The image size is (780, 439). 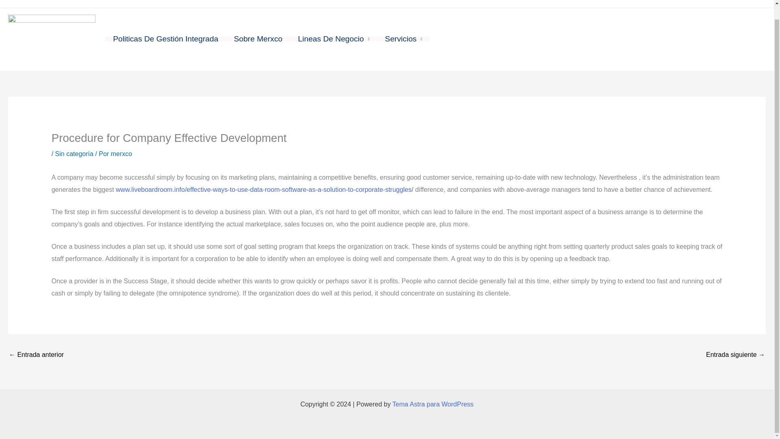 What do you see at coordinates (121, 154) in the screenshot?
I see `Ver todas las entradas de merxco` at bounding box center [121, 154].